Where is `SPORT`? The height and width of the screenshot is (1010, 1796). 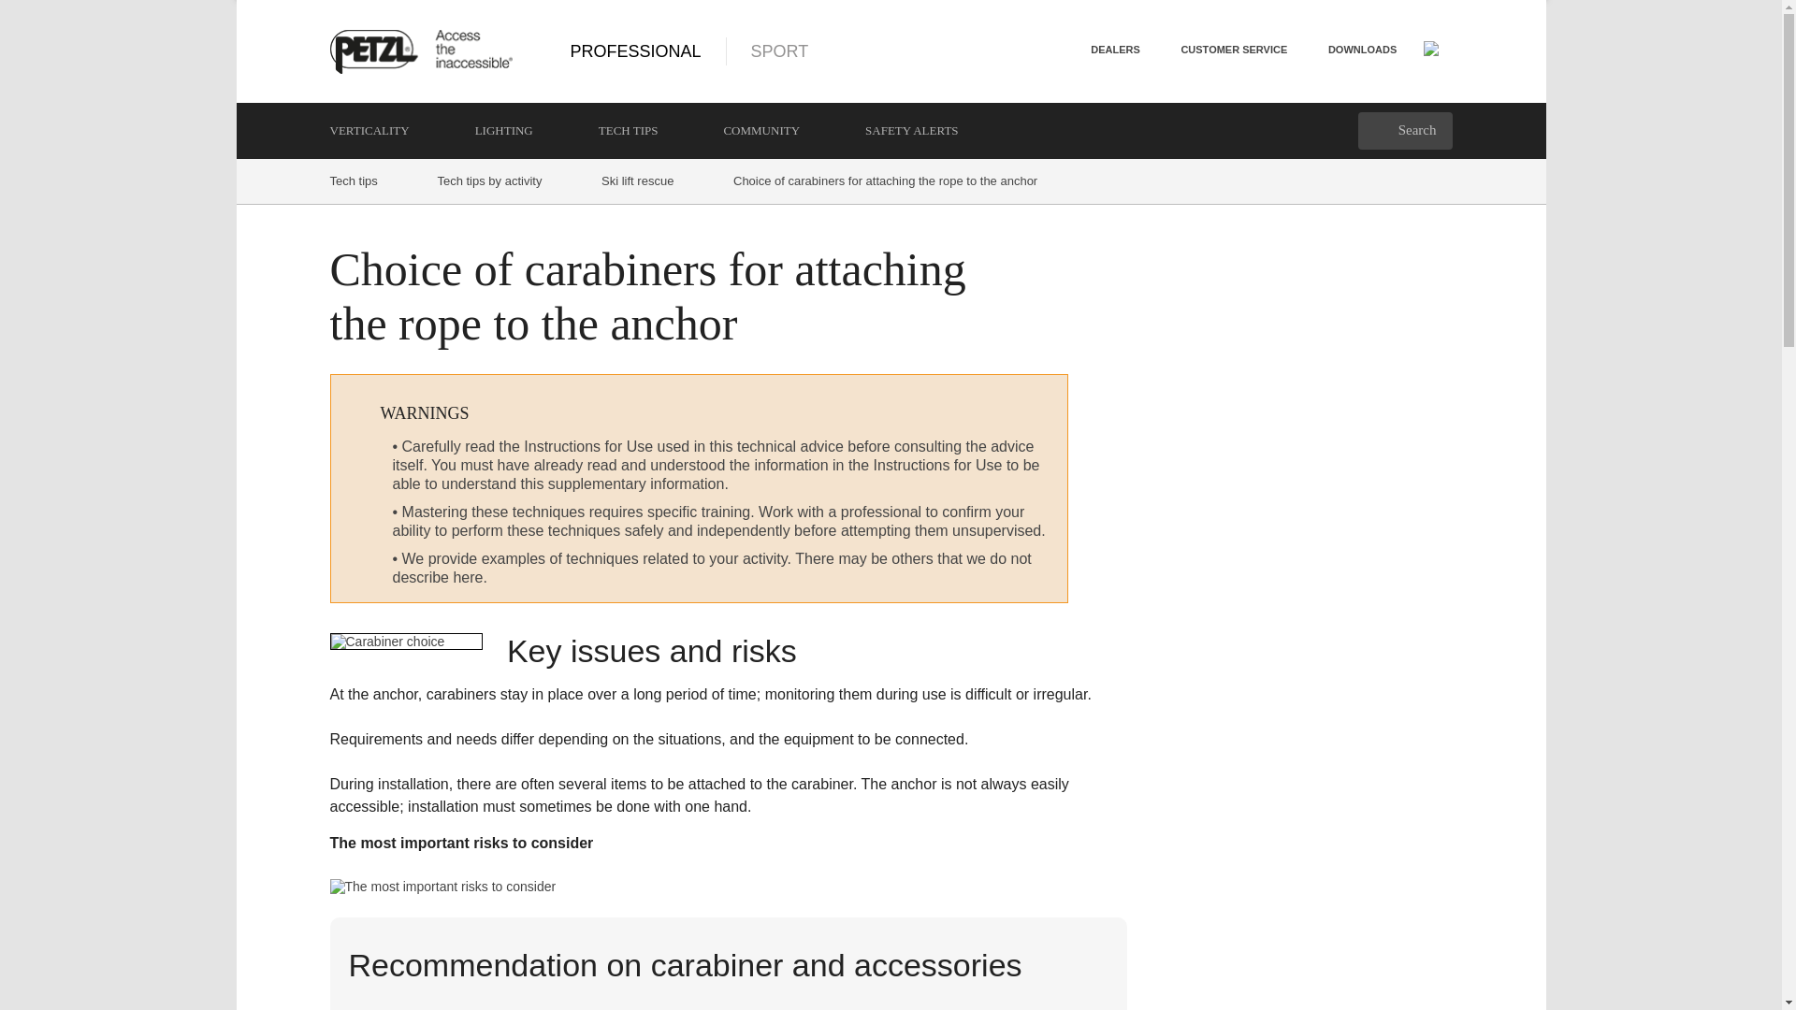
SPORT is located at coordinates (756, 50).